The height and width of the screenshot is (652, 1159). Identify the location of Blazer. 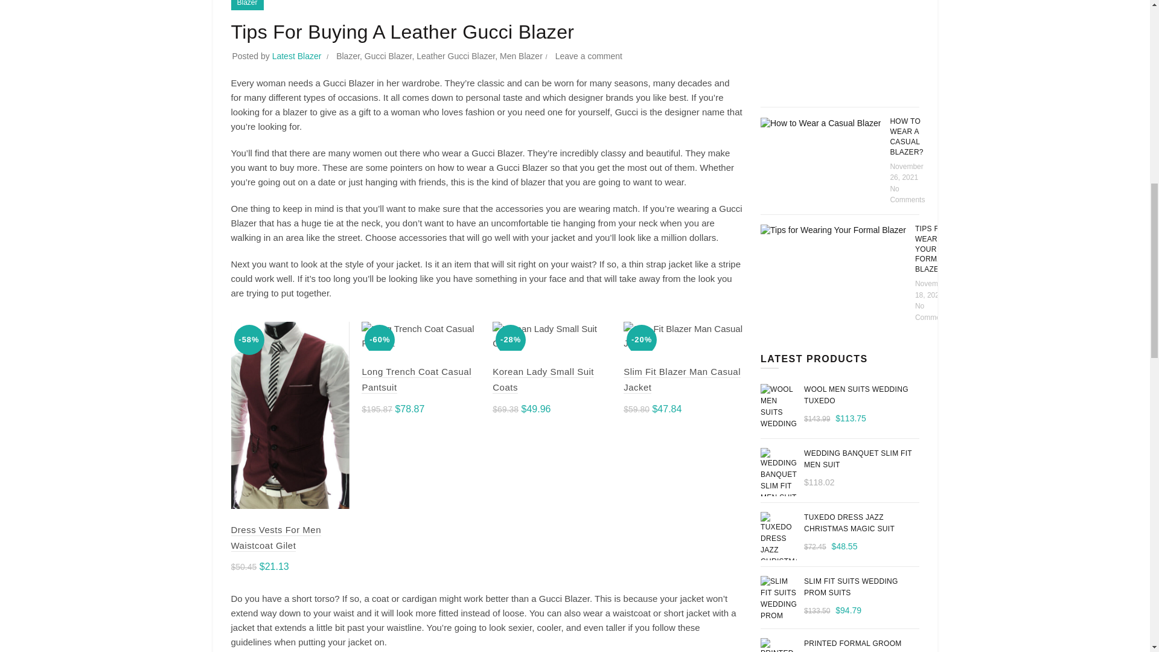
(246, 5).